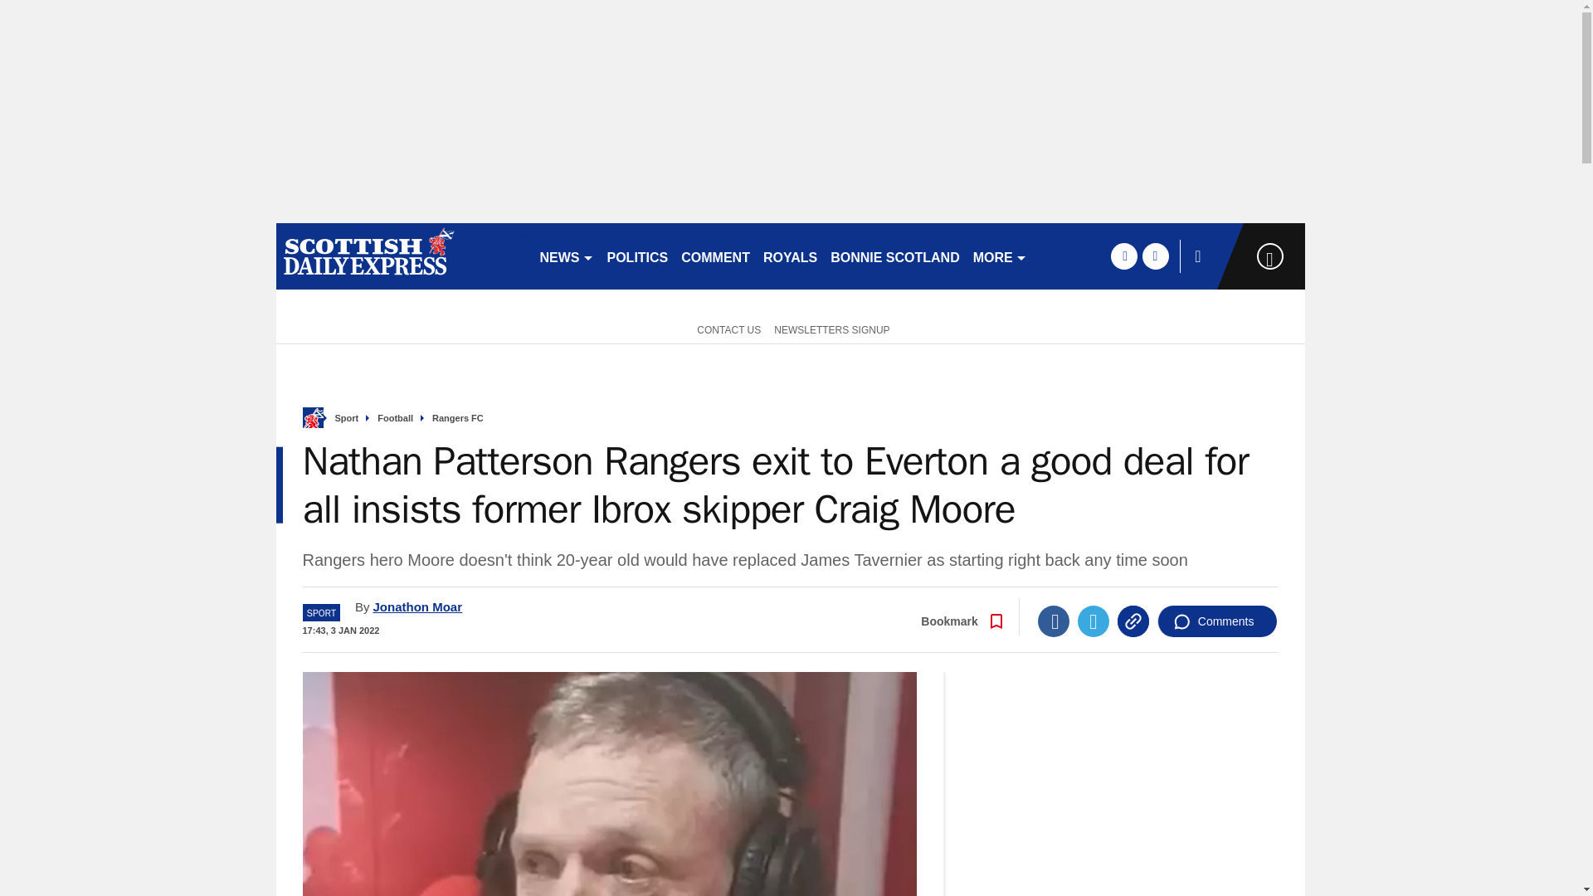 The height and width of the screenshot is (896, 1593). Describe the element at coordinates (1094, 621) in the screenshot. I see `Twitter` at that location.